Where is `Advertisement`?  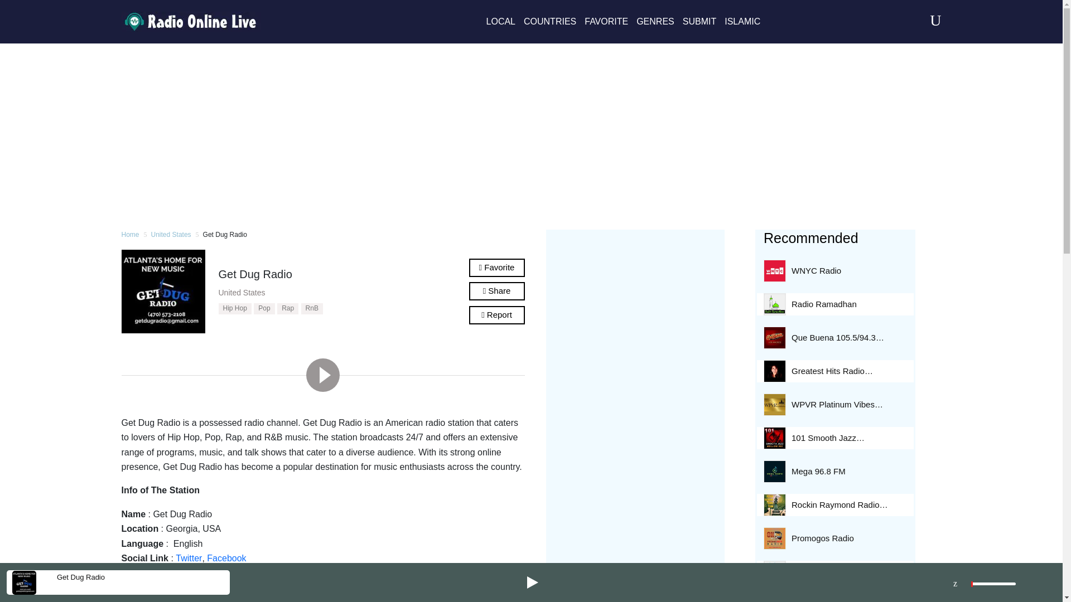 Advertisement is located at coordinates (635, 402).